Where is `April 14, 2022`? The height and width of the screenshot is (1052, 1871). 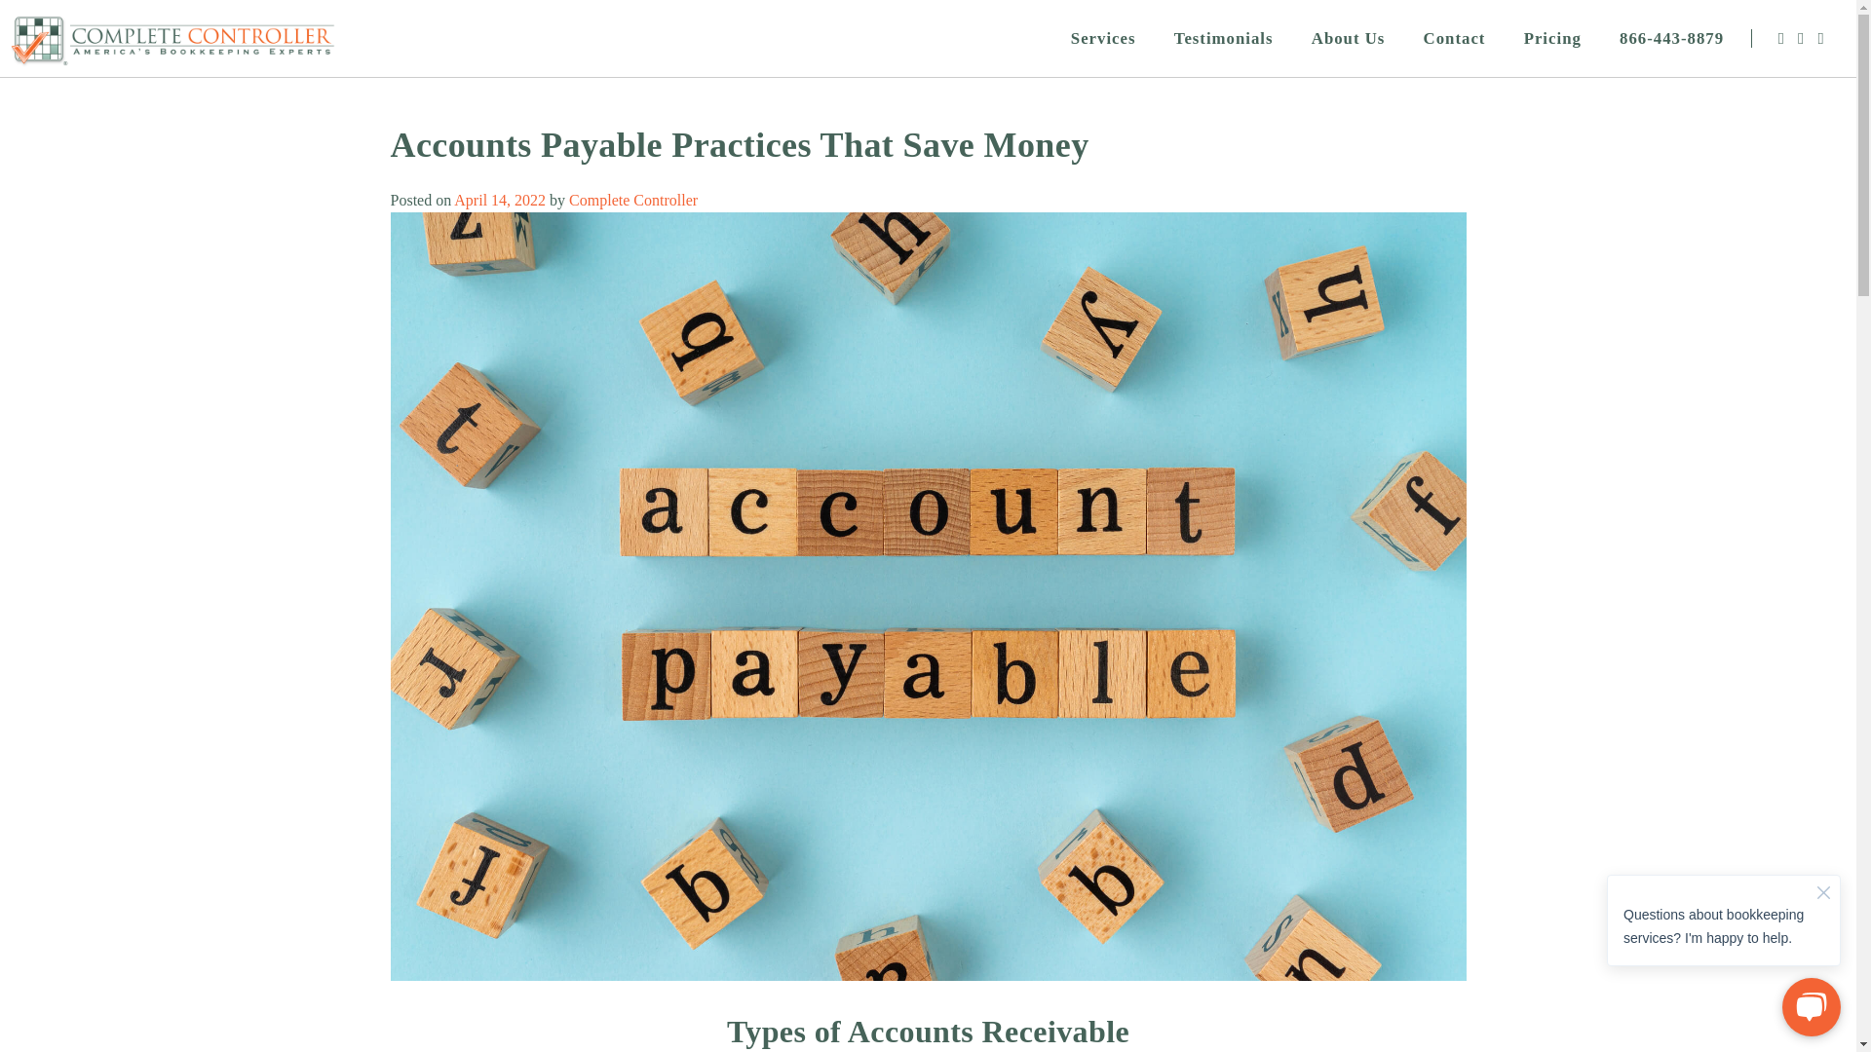 April 14, 2022 is located at coordinates (500, 199).